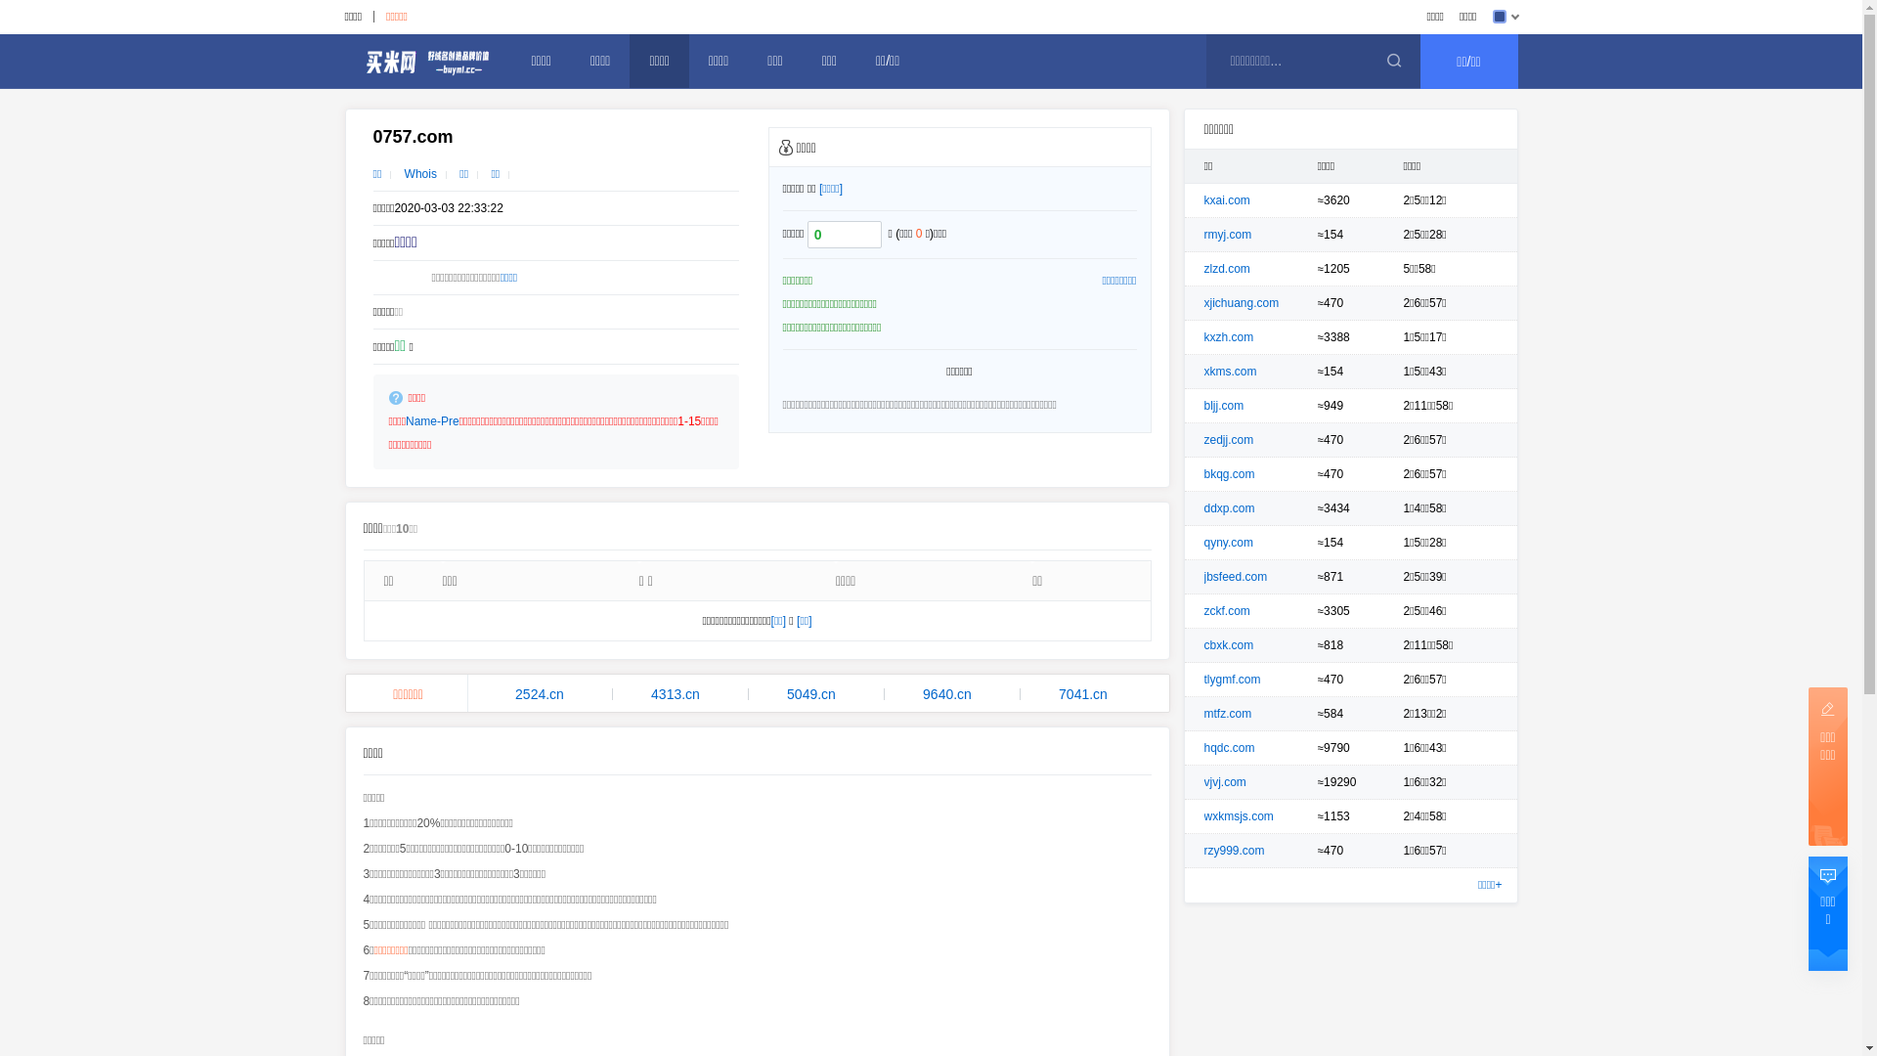 The width and height of the screenshot is (1877, 1056). What do you see at coordinates (540, 694) in the screenshot?
I see `2524.cn` at bounding box center [540, 694].